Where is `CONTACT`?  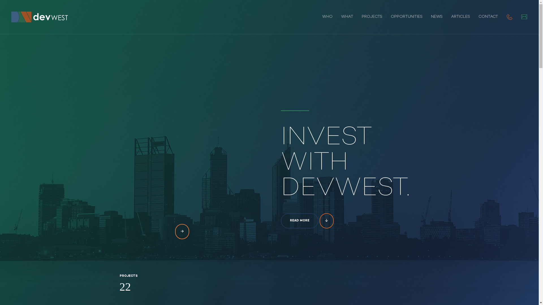
CONTACT is located at coordinates (488, 17).